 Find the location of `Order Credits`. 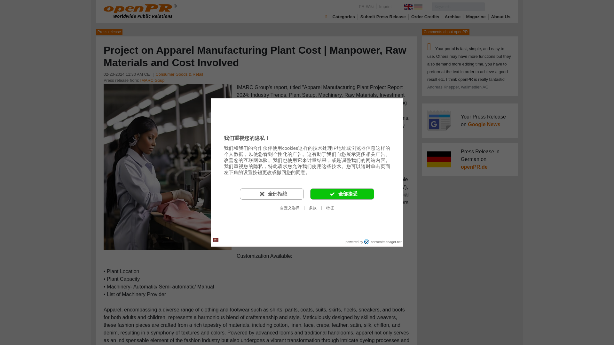

Order Credits is located at coordinates (425, 17).